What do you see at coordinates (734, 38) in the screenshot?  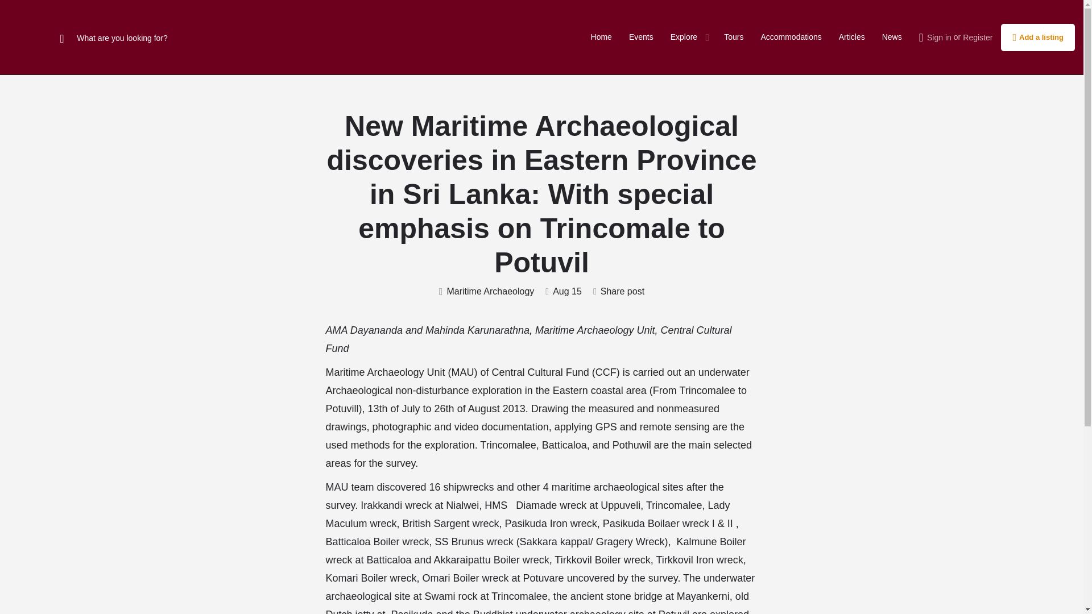 I see `Tours` at bounding box center [734, 38].